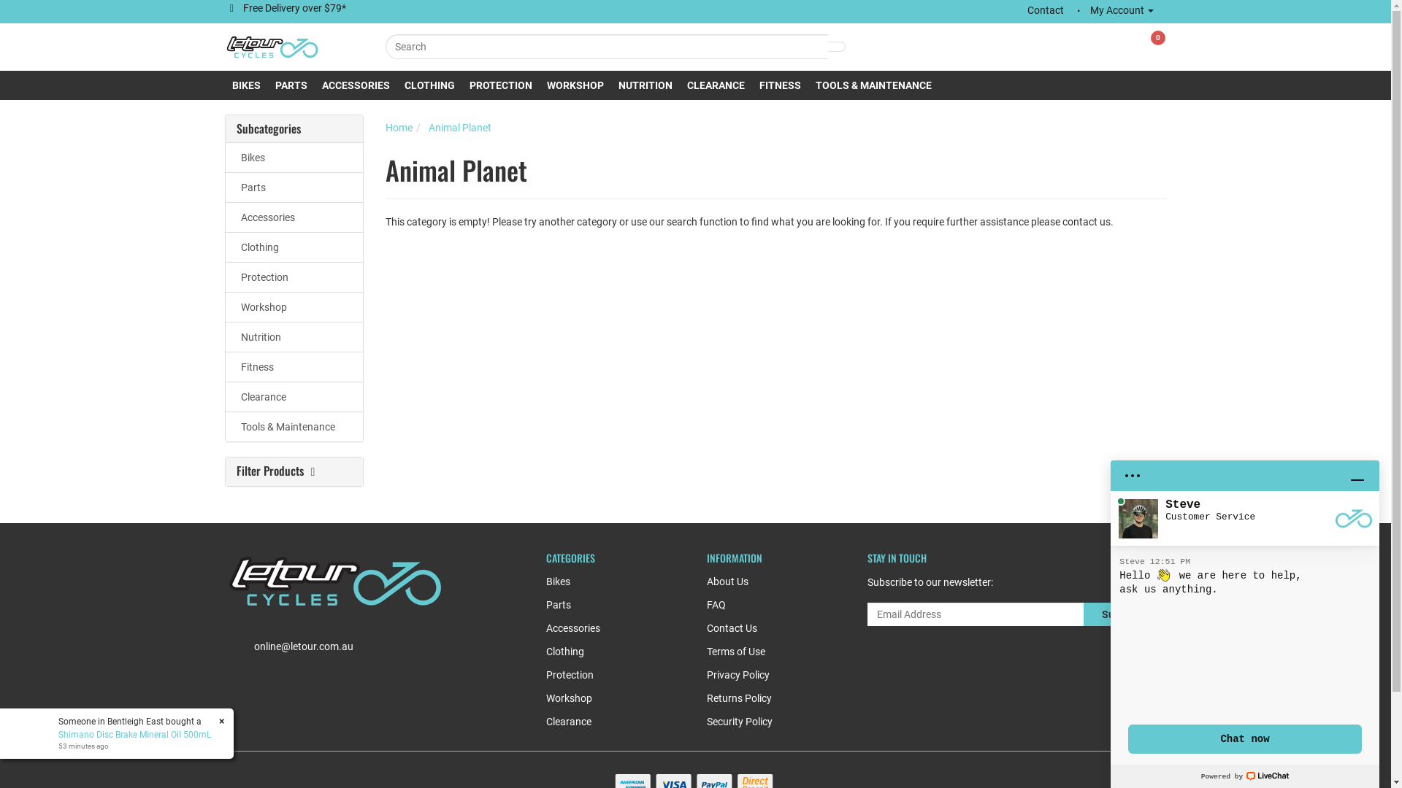 This screenshot has width=1402, height=788. What do you see at coordinates (294, 158) in the screenshot?
I see `  Bikes` at bounding box center [294, 158].